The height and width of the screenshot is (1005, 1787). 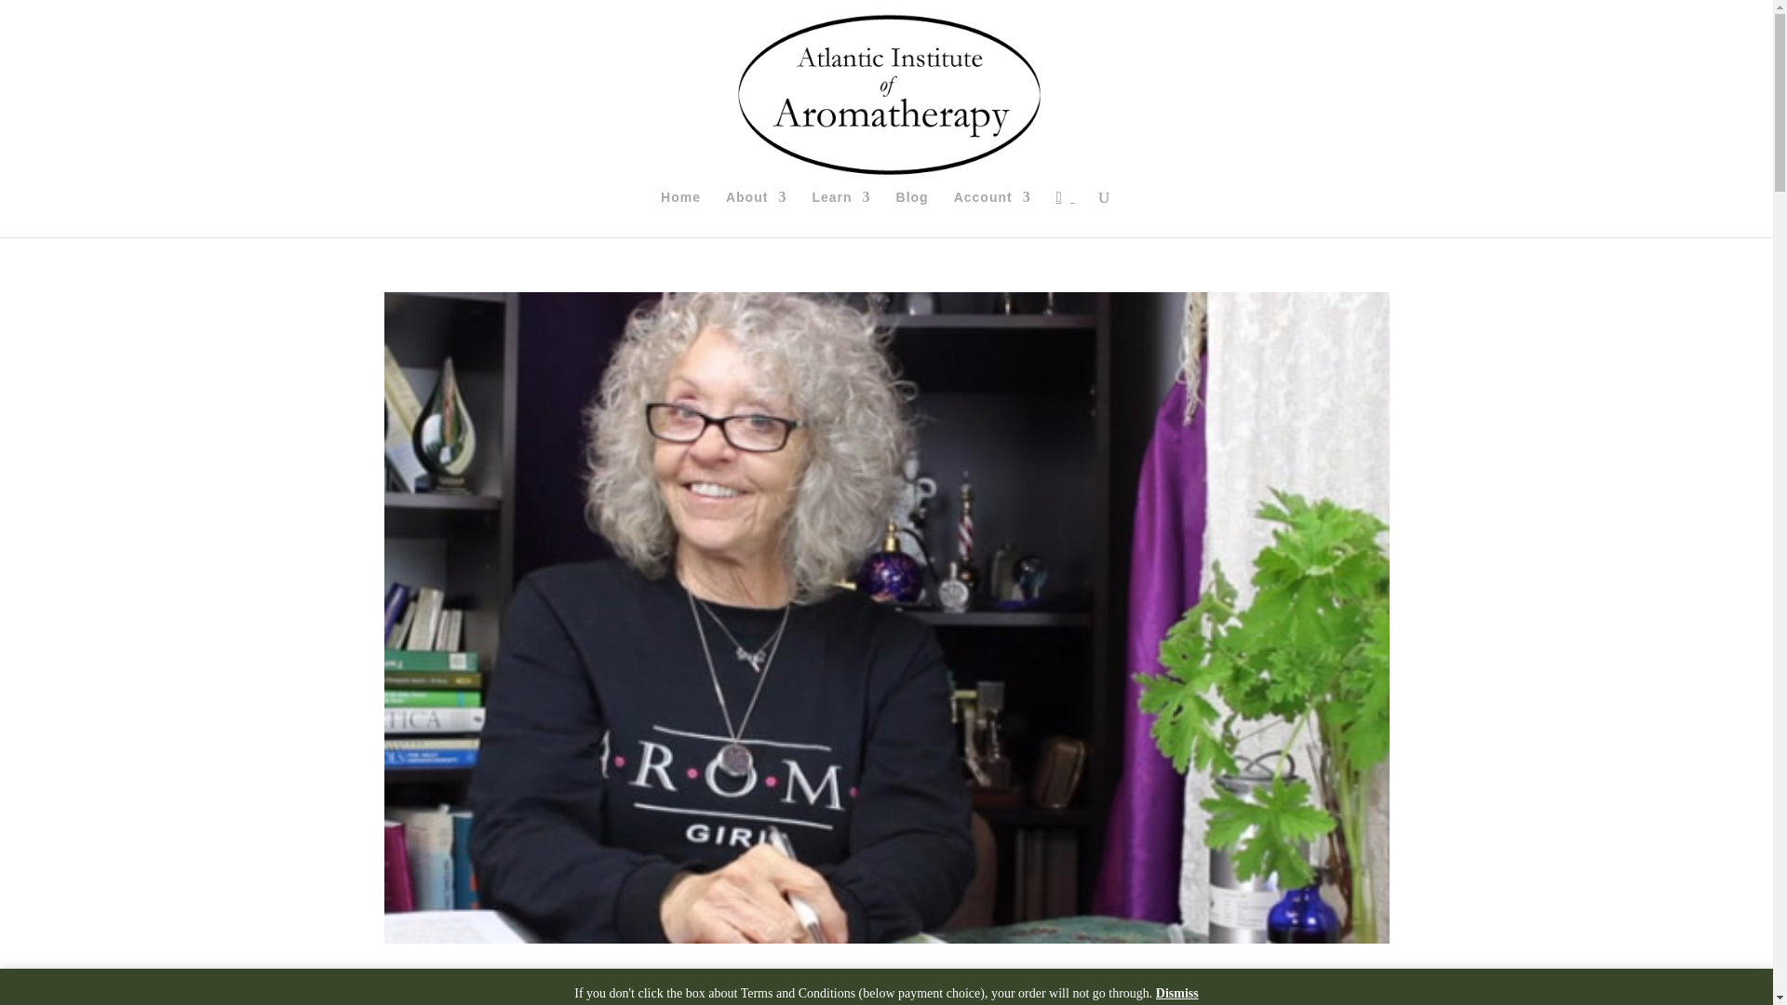 What do you see at coordinates (840, 214) in the screenshot?
I see `Learn` at bounding box center [840, 214].